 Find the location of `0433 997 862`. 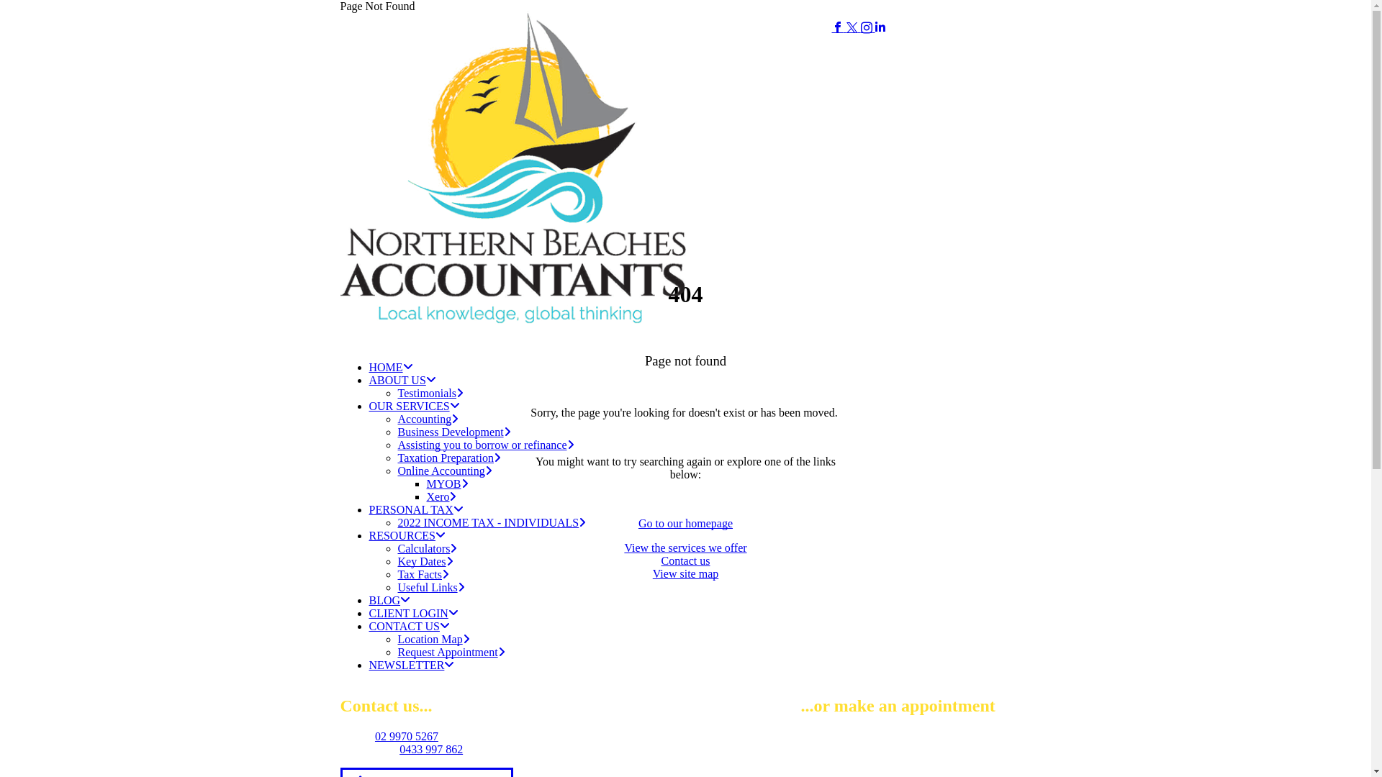

0433 997 862 is located at coordinates (431, 750).